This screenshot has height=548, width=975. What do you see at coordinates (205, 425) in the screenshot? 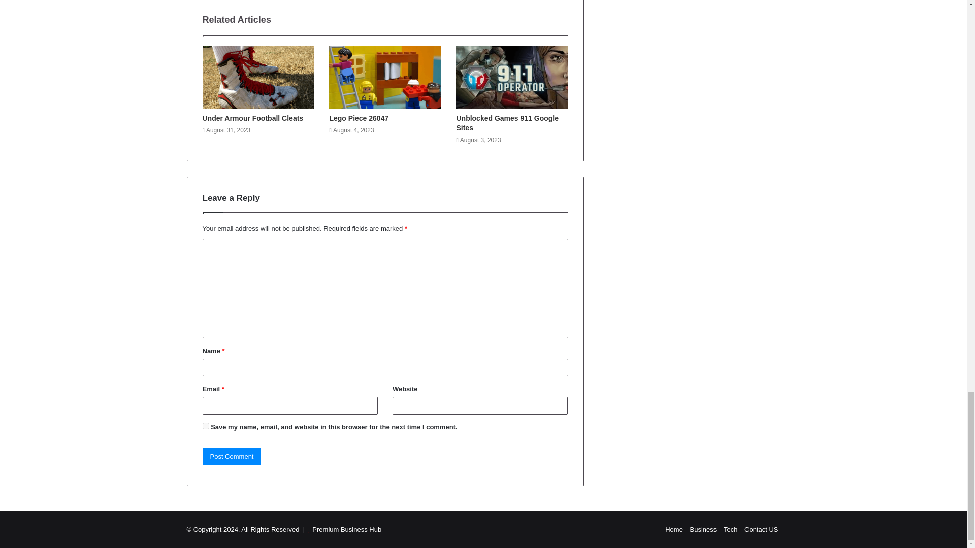
I see `yes` at bounding box center [205, 425].